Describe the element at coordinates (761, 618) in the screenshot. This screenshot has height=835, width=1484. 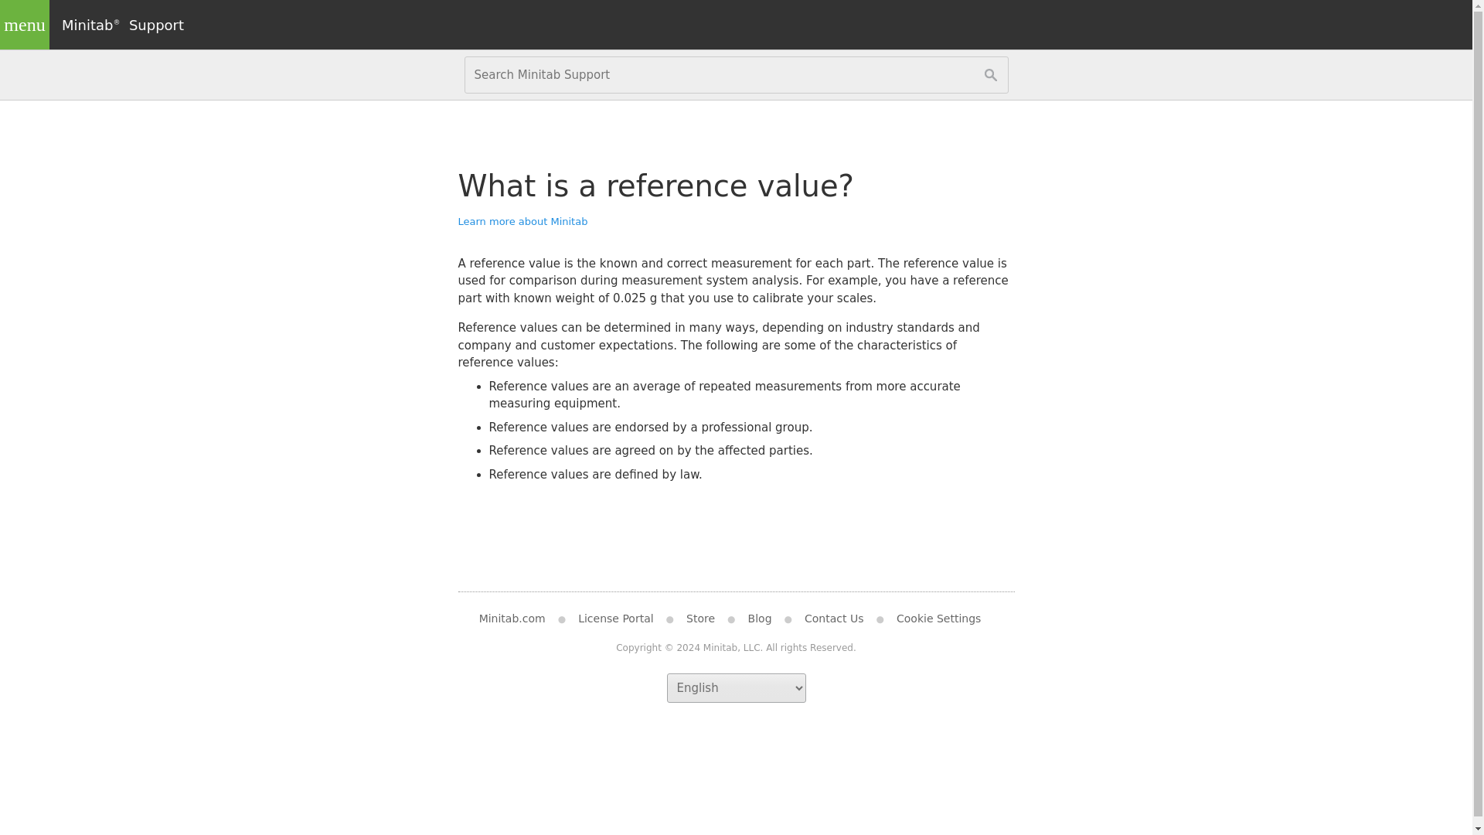
I see `Blog` at that location.